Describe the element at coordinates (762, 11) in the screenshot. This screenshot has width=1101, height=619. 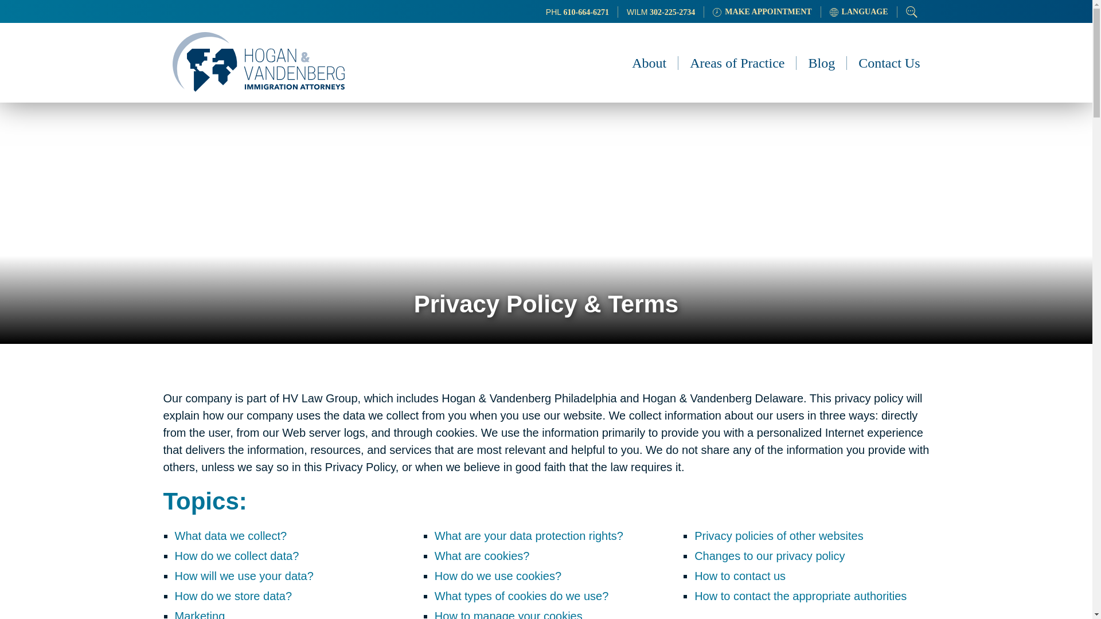
I see `MAKE APPOINTMENT` at that location.